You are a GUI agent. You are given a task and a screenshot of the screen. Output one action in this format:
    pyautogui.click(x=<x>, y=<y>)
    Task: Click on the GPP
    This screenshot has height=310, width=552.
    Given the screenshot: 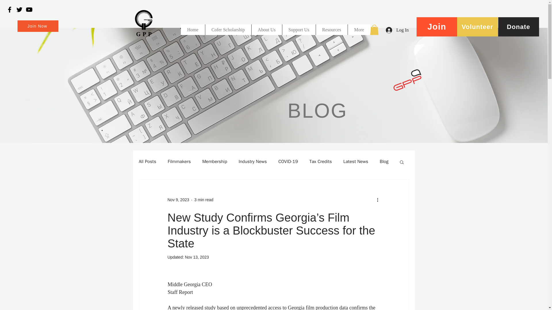 What is the action you would take?
    pyautogui.click(x=145, y=34)
    